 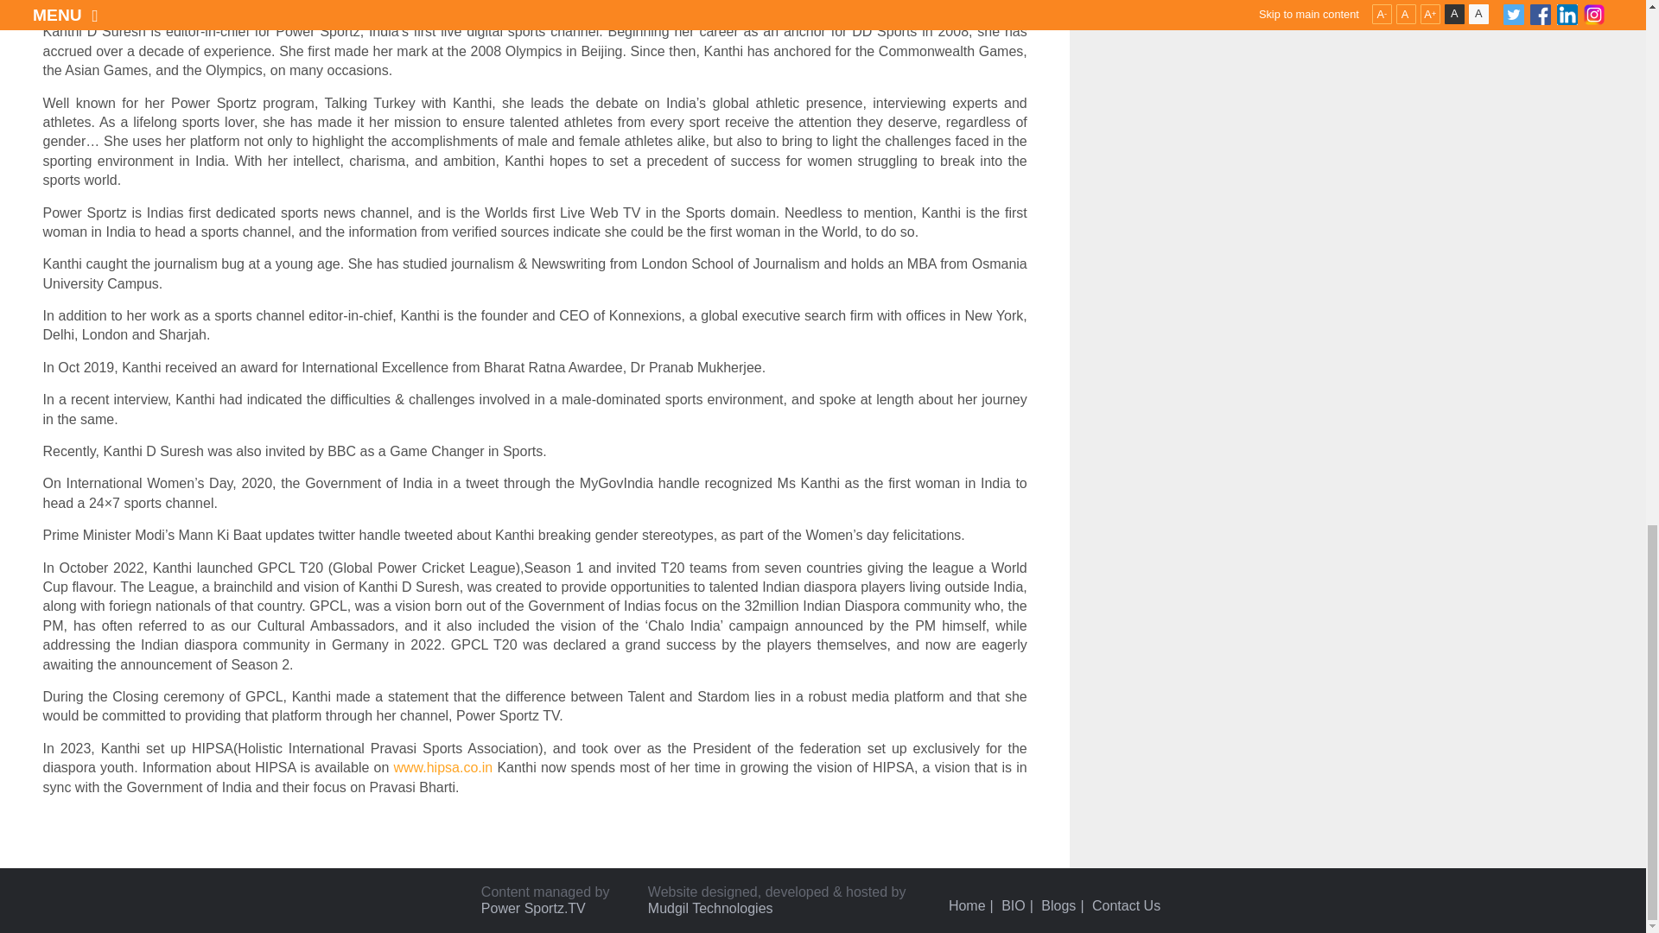 What do you see at coordinates (710, 908) in the screenshot?
I see `Mudgil Technology` at bounding box center [710, 908].